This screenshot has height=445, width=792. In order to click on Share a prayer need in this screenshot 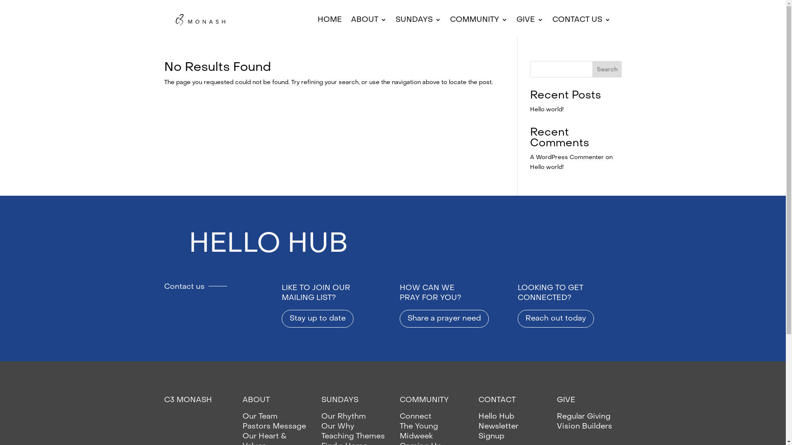, I will do `click(444, 319)`.